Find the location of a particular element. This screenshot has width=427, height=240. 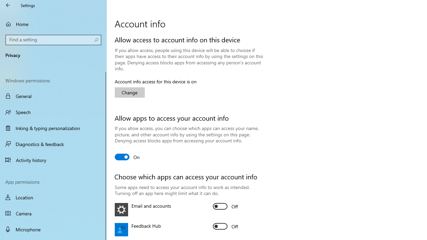

Microphone is located at coordinates (53, 229).